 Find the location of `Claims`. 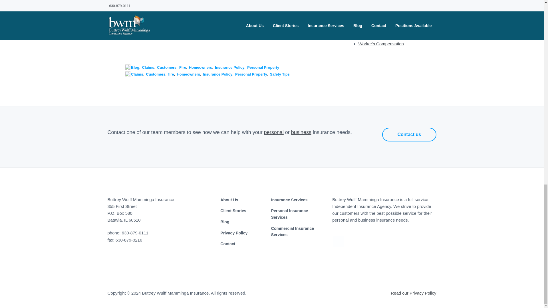

Claims is located at coordinates (137, 74).